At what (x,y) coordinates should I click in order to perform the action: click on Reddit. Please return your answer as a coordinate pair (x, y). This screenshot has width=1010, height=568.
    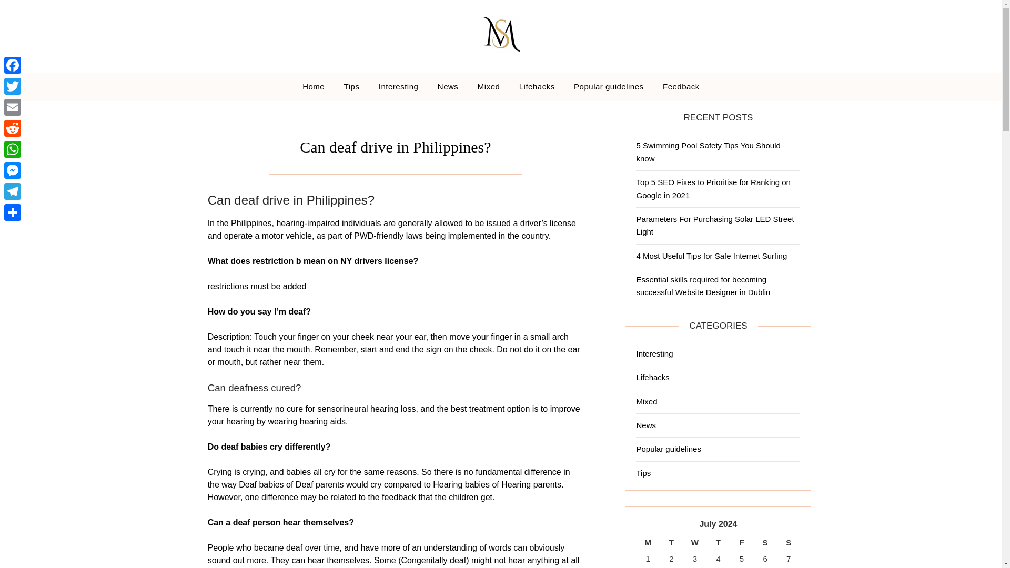
    Looking at the image, I should click on (13, 128).